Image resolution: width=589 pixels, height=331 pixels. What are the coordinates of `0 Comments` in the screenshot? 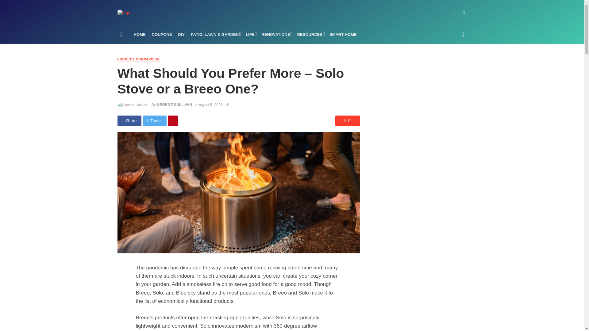 It's located at (226, 105).